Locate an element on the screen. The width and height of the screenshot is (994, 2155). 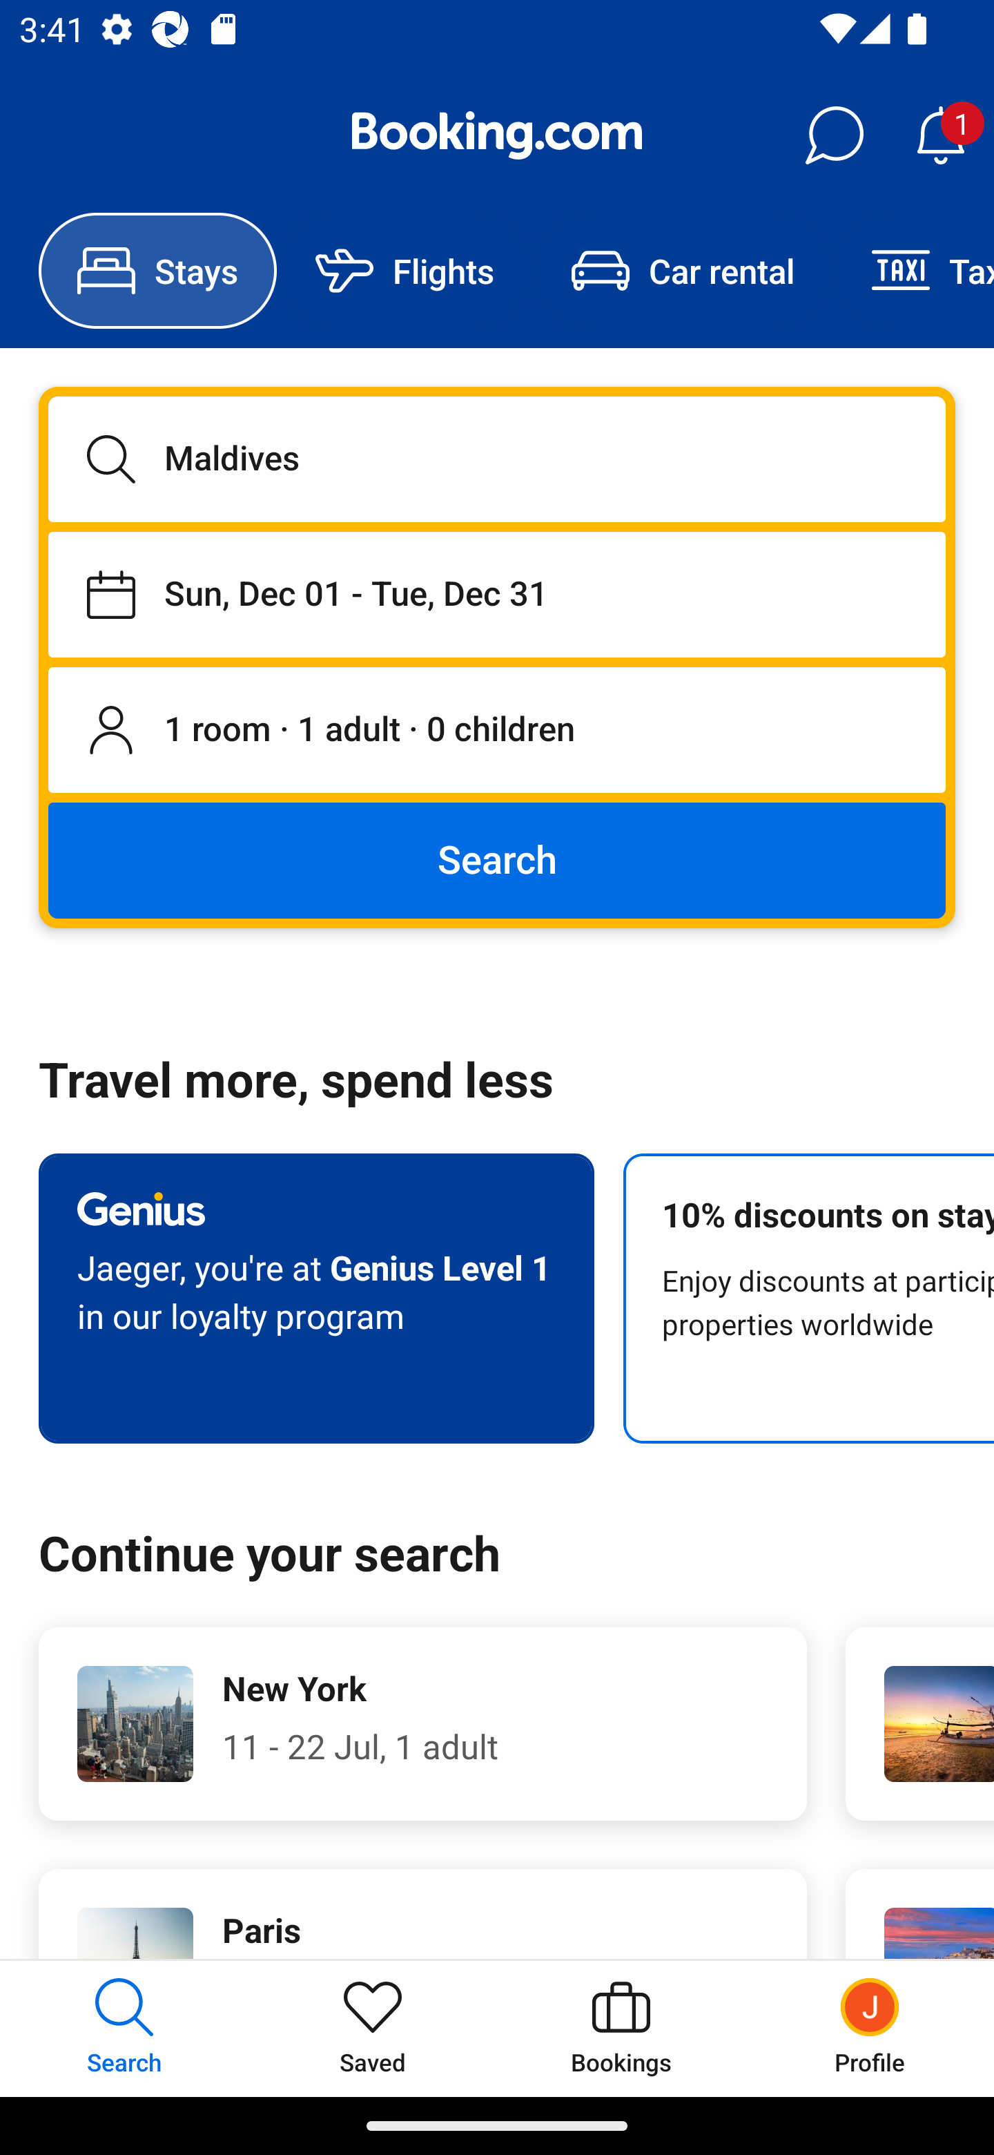
Saved is located at coordinates (373, 2028).